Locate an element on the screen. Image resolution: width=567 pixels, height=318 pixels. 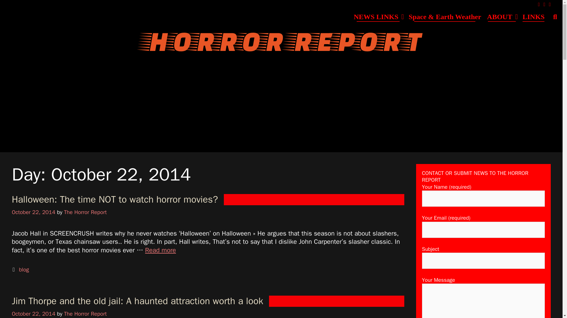
LINKS is located at coordinates (533, 17).